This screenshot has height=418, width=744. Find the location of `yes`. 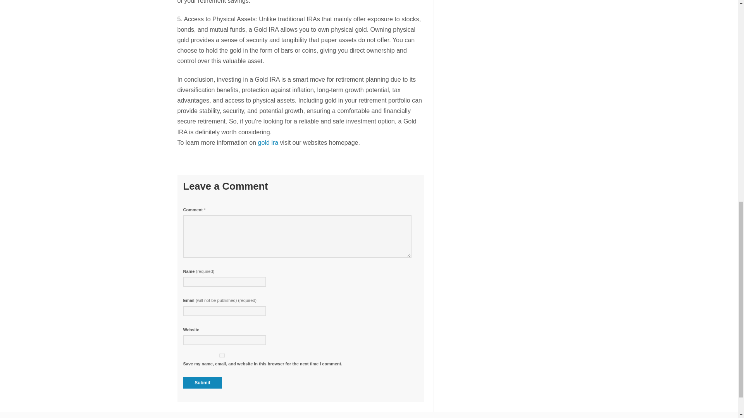

yes is located at coordinates (222, 355).